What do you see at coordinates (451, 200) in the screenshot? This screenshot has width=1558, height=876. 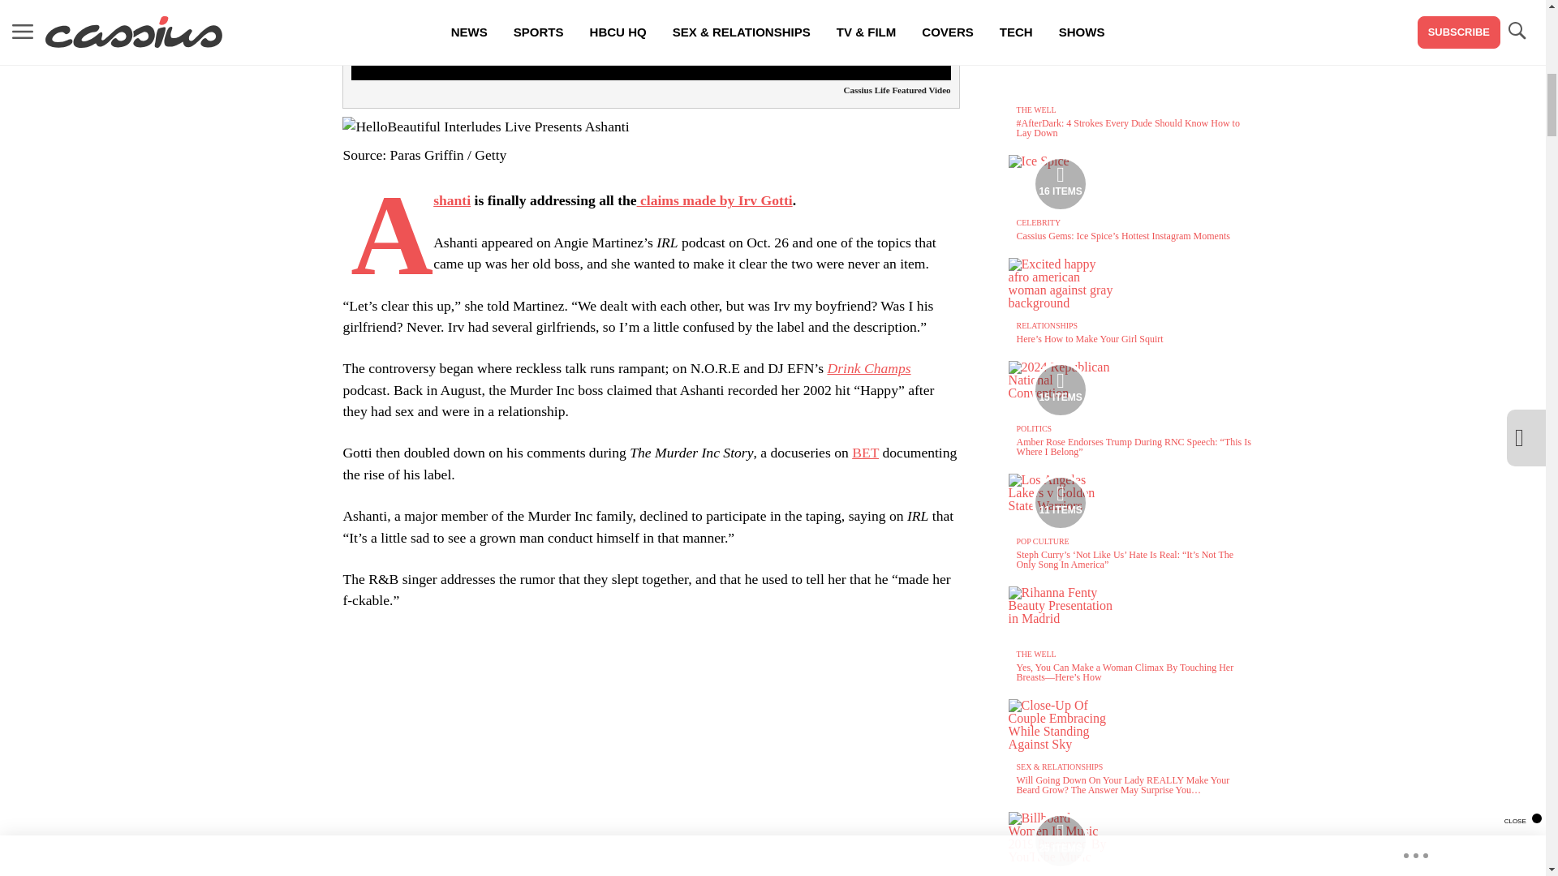 I see `16 ITEMS` at bounding box center [451, 200].